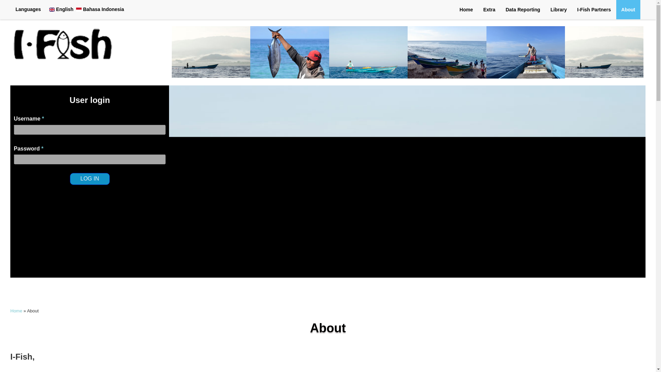  I want to click on Reporting With R, so click(523, 10).